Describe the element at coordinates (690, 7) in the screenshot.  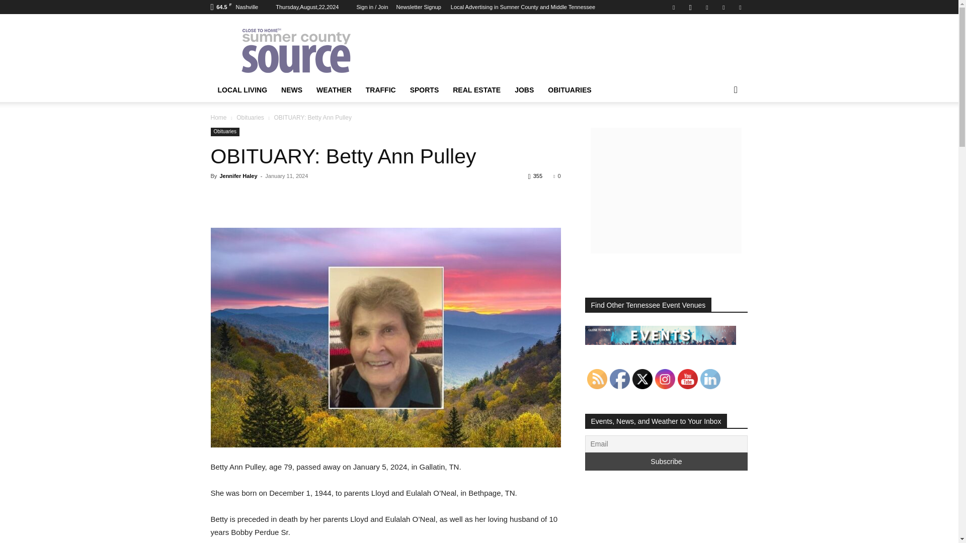
I see `Instagram` at that location.